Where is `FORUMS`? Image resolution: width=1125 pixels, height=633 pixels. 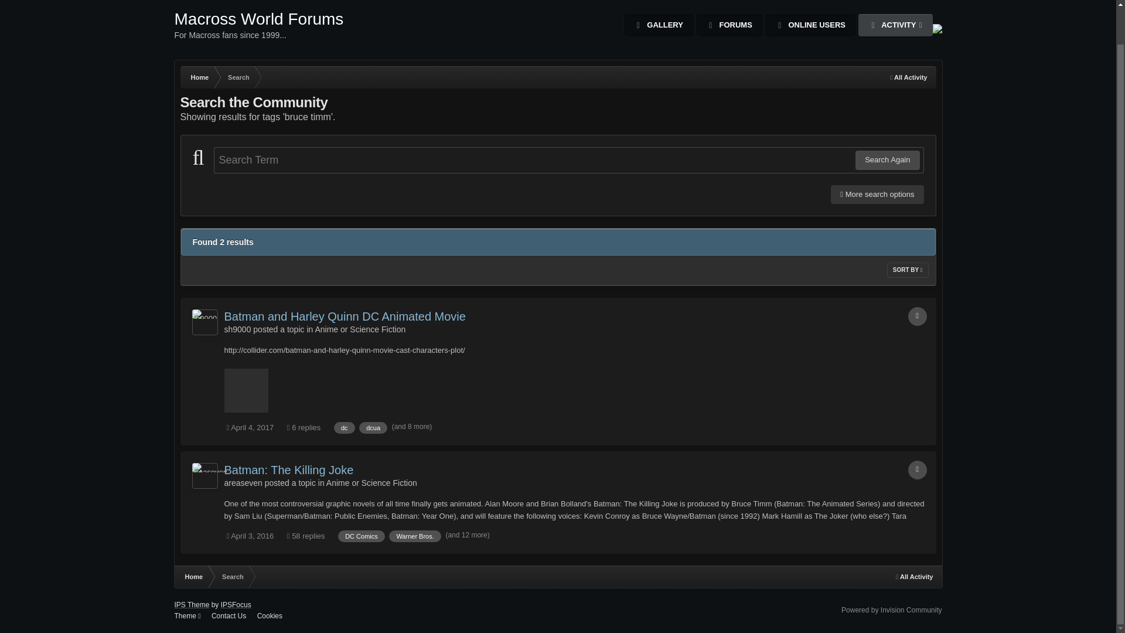 FORUMS is located at coordinates (259, 30).